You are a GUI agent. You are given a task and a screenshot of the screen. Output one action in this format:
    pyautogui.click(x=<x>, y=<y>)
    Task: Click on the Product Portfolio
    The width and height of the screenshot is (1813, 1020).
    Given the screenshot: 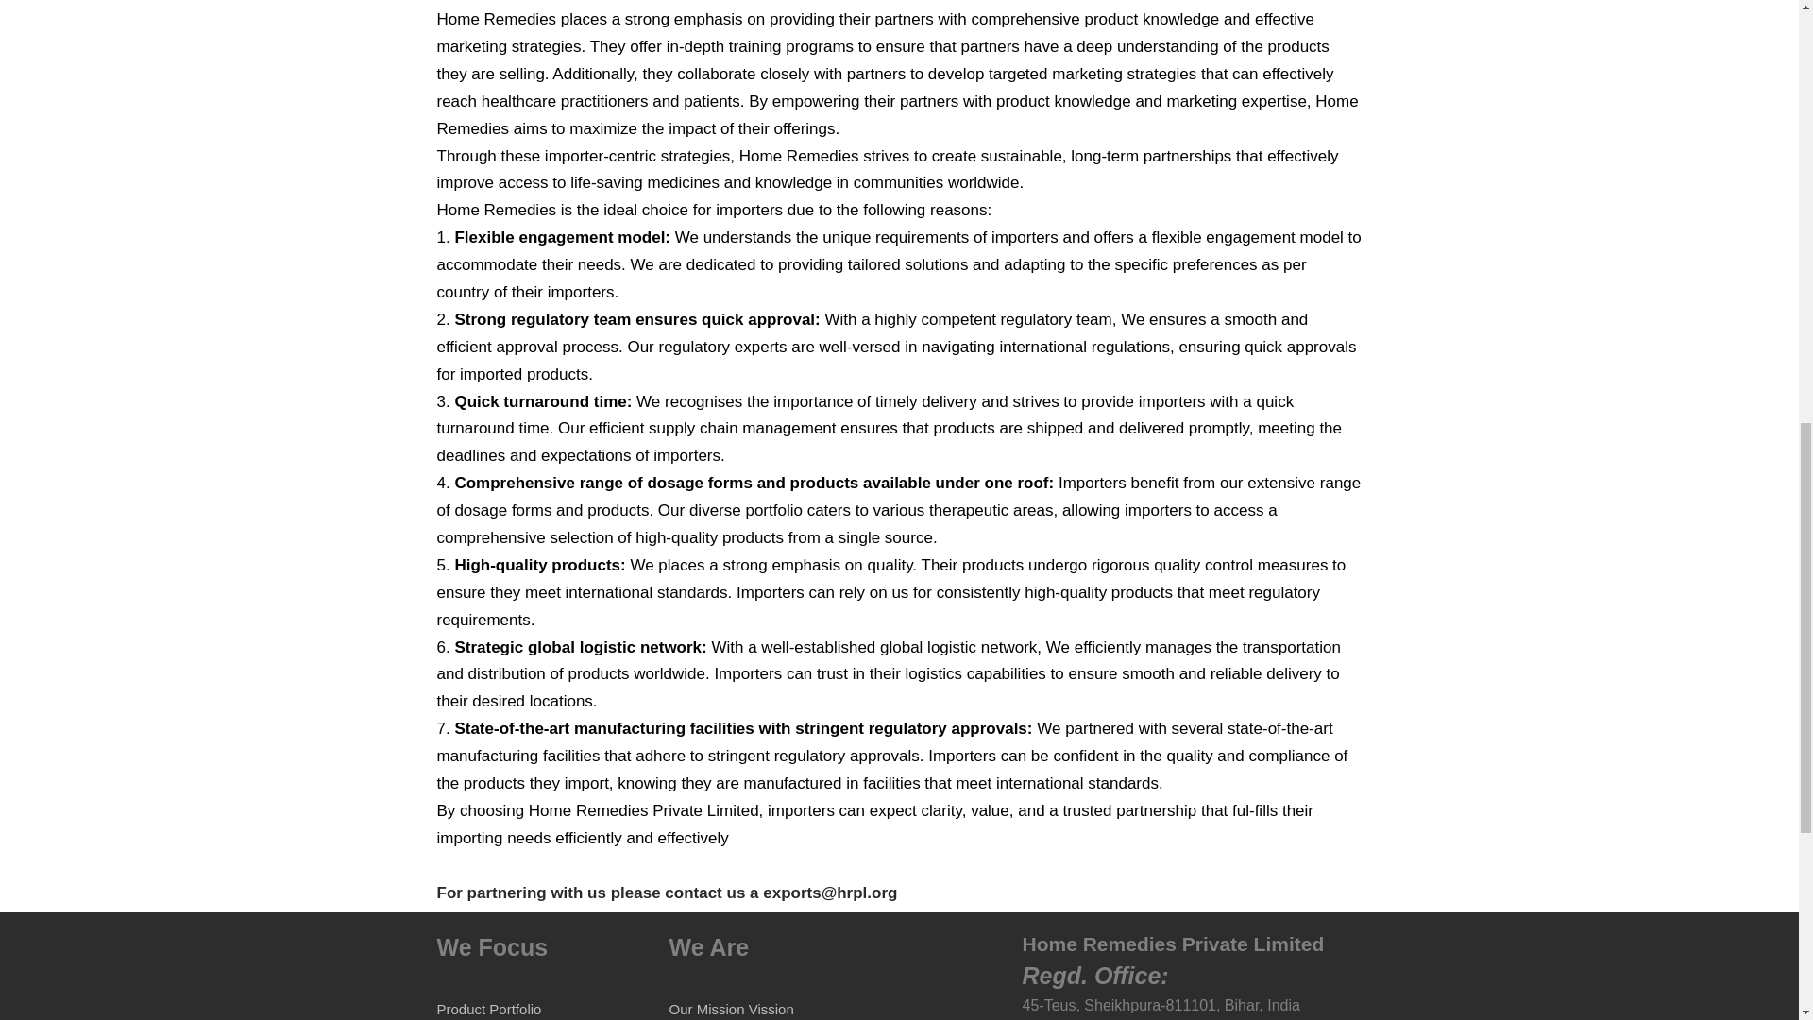 What is the action you would take?
    pyautogui.click(x=488, y=1009)
    